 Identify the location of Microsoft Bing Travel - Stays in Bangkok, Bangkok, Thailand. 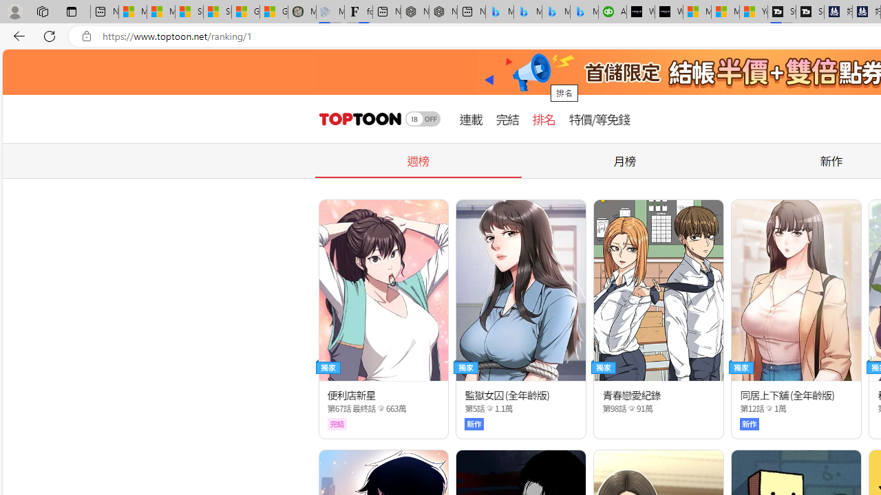
(528, 12).